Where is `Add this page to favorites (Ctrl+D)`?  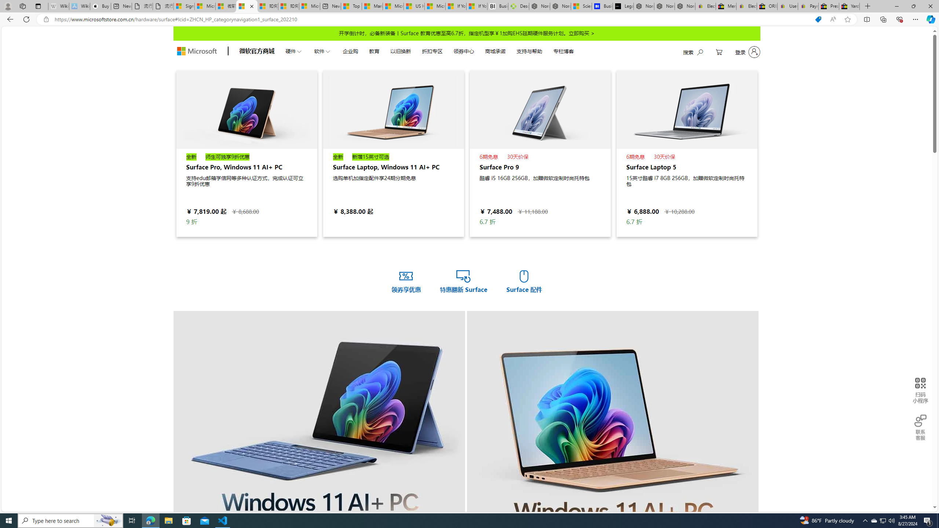 Add this page to favorites (Ctrl+D) is located at coordinates (848, 19).